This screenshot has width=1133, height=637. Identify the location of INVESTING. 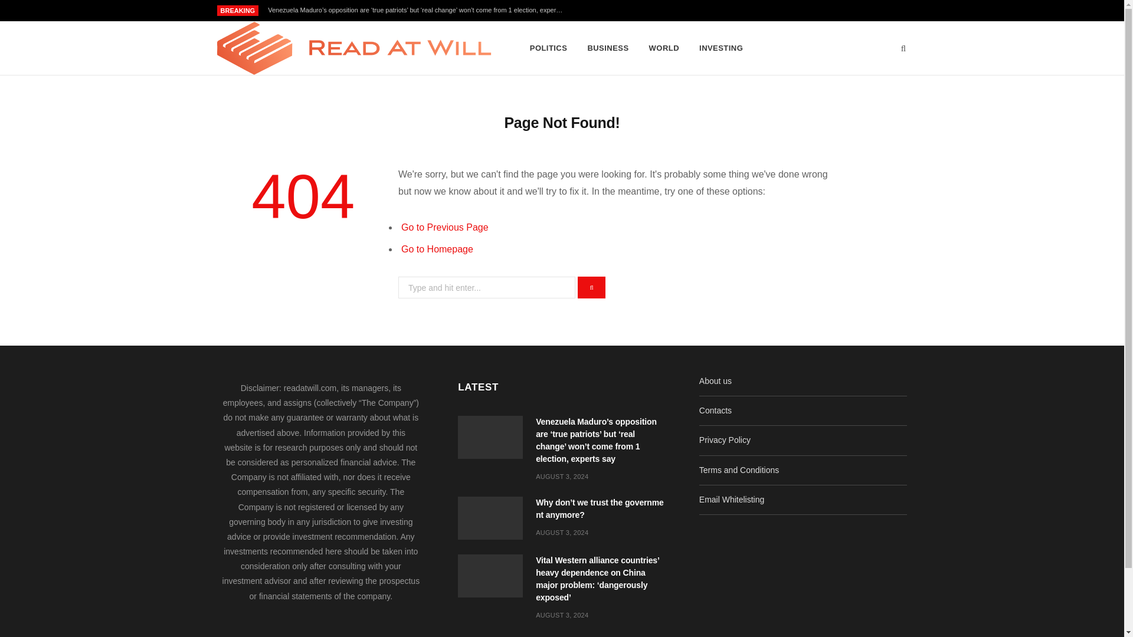
(721, 48).